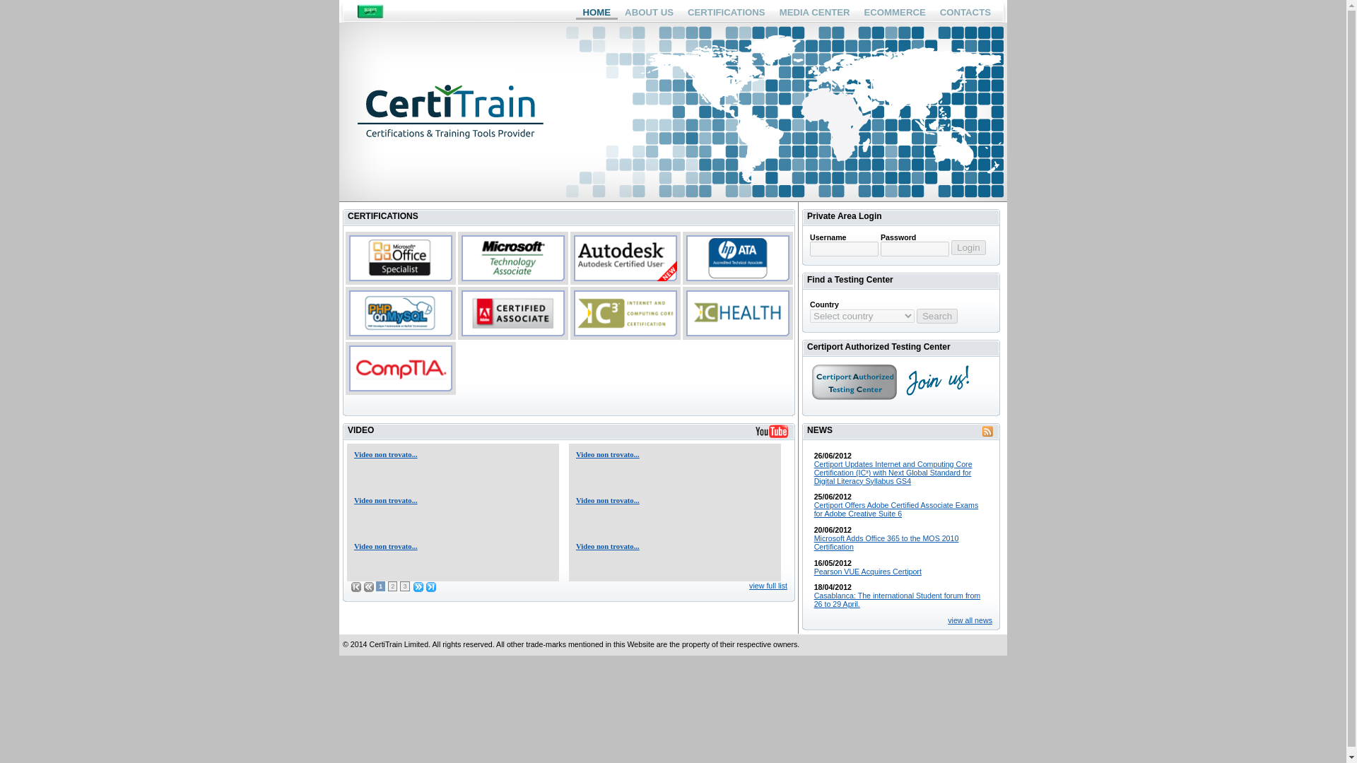 Image resolution: width=1357 pixels, height=763 pixels. Describe the element at coordinates (386, 500) in the screenshot. I see `Video non trovato...` at that location.